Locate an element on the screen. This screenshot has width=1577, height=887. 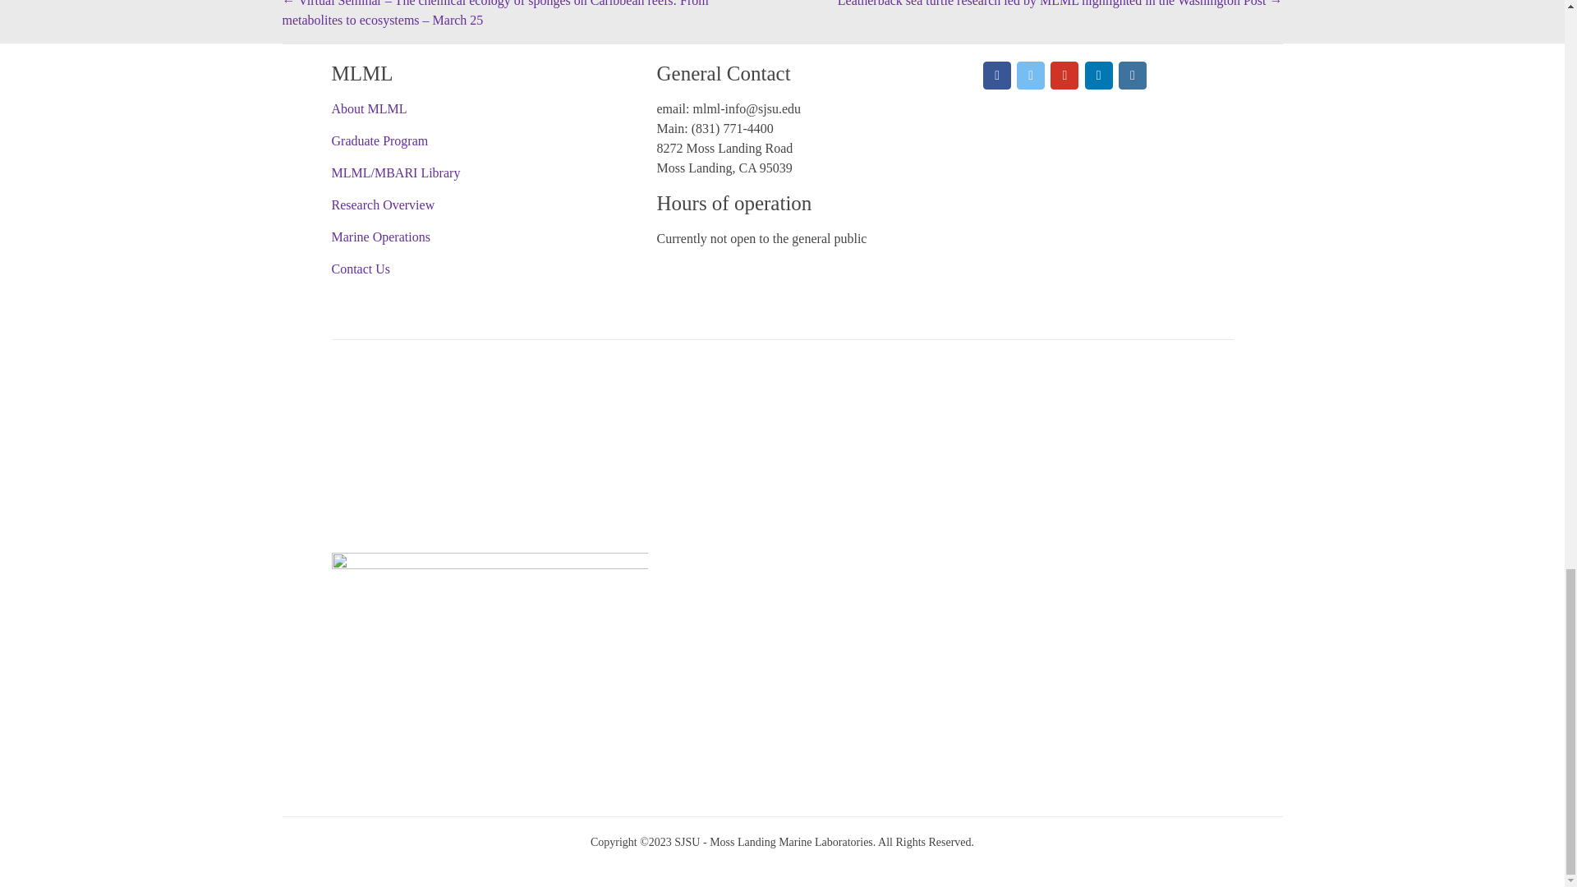
Moss Landing Marine Laboratories on X Twitter is located at coordinates (1030, 76).